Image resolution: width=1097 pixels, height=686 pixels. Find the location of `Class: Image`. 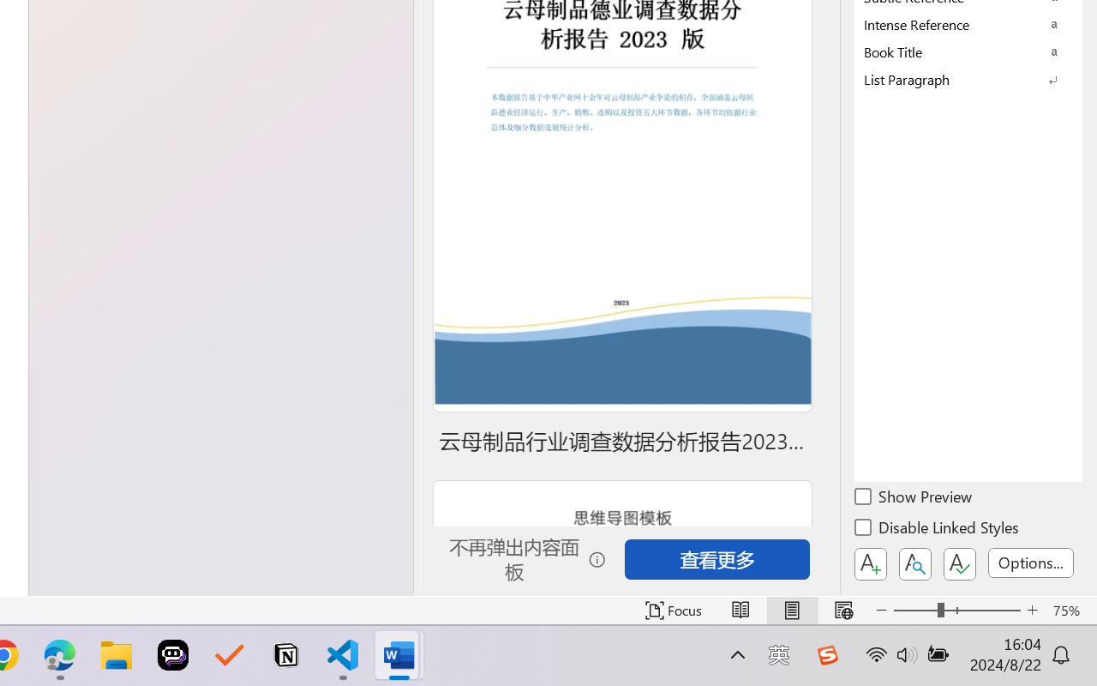

Class: Image is located at coordinates (827, 655).